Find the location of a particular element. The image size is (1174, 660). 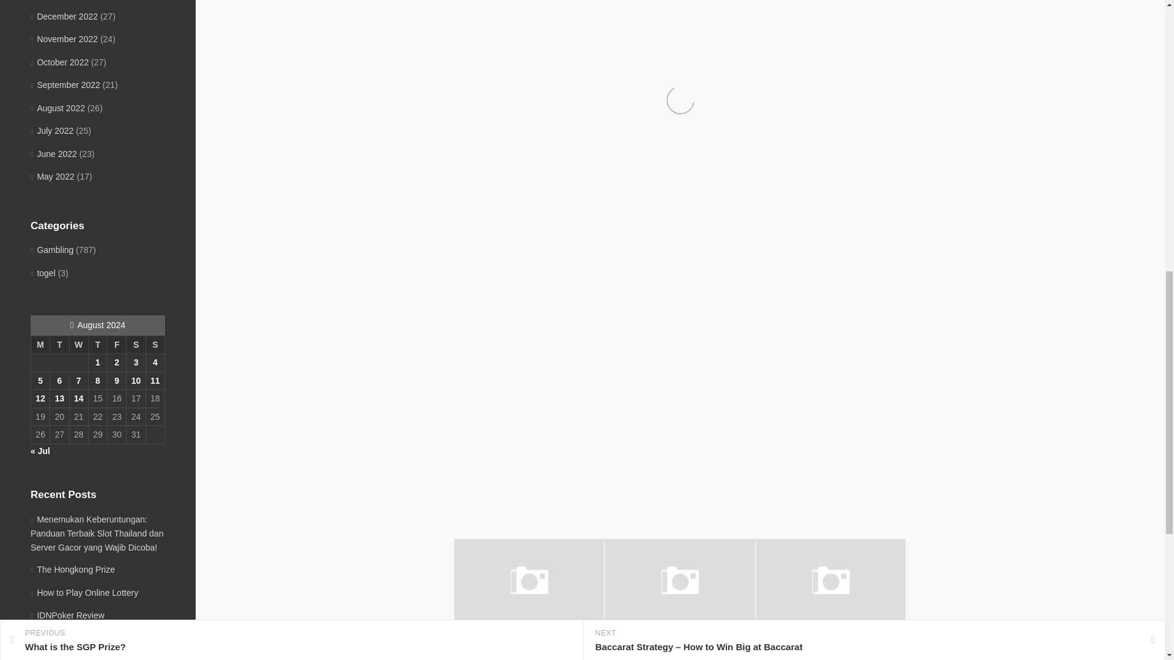

Monday is located at coordinates (39, 344).